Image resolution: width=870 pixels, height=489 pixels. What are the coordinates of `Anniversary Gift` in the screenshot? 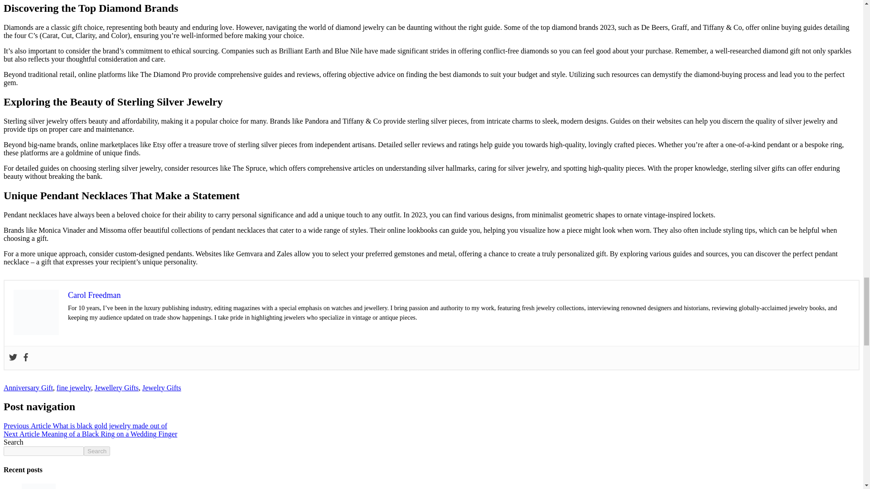 It's located at (28, 388).